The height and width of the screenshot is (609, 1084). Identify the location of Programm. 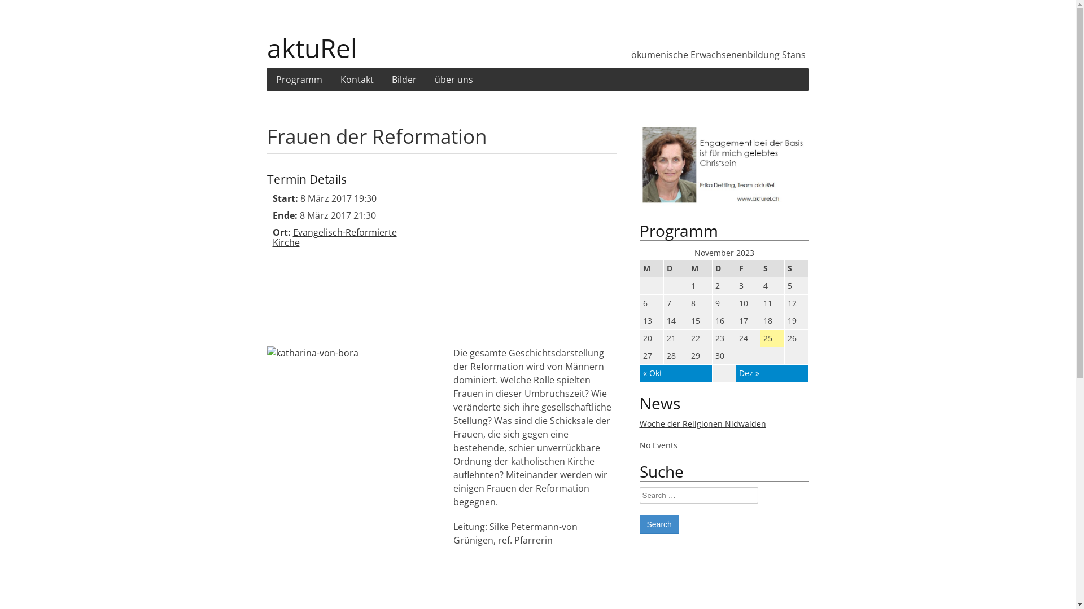
(299, 80).